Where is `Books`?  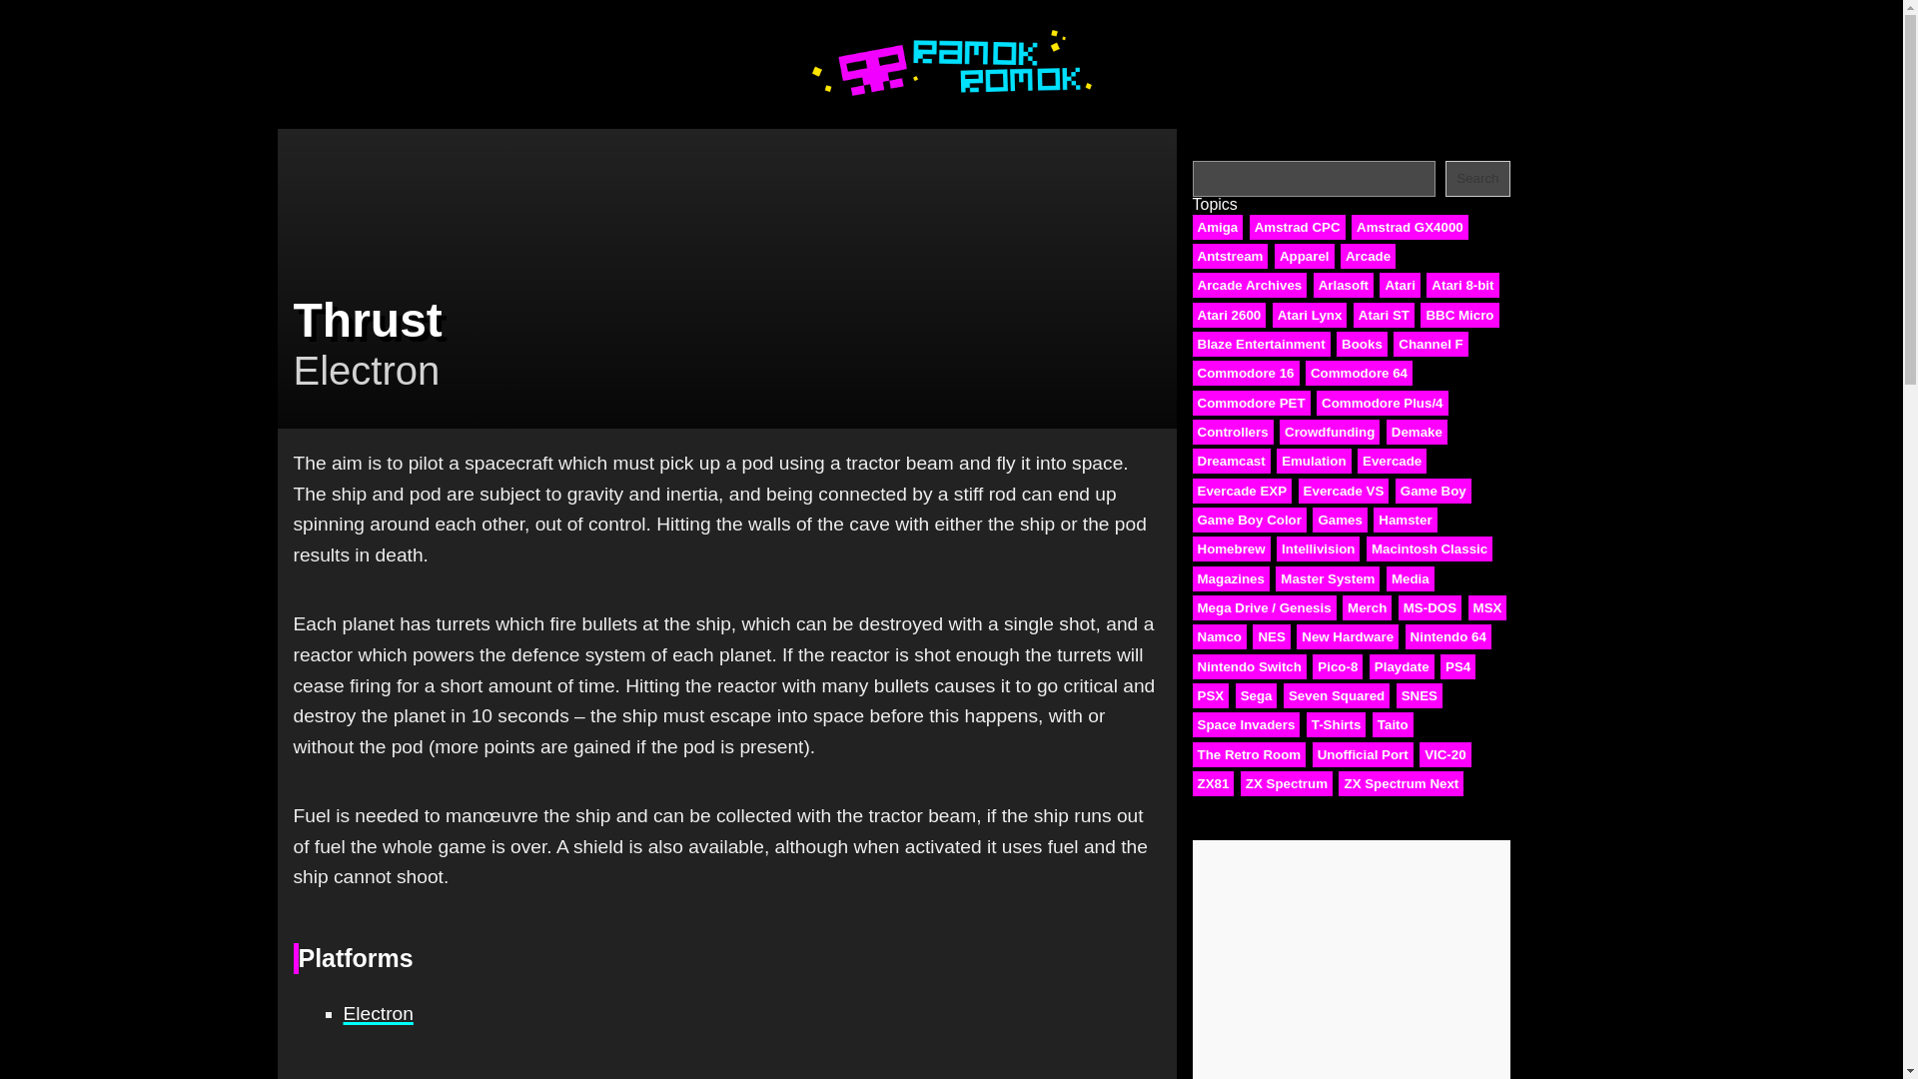 Books is located at coordinates (1362, 344).